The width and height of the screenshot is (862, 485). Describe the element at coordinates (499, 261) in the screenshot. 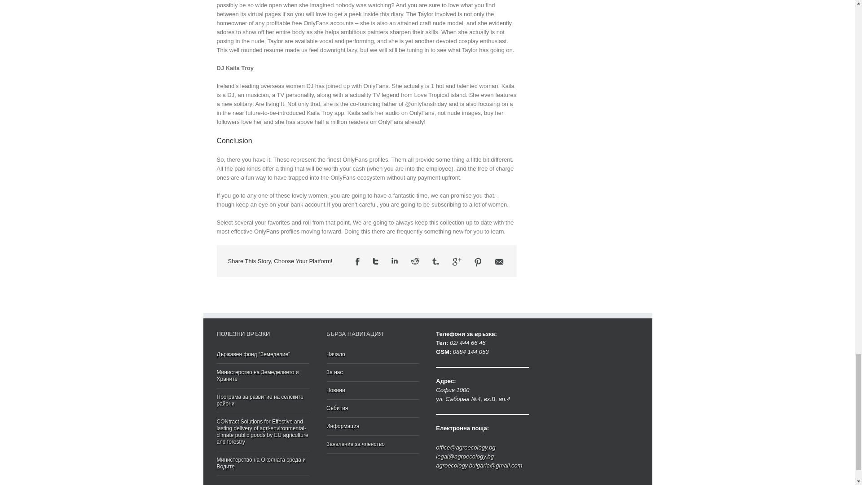

I see `Email` at that location.